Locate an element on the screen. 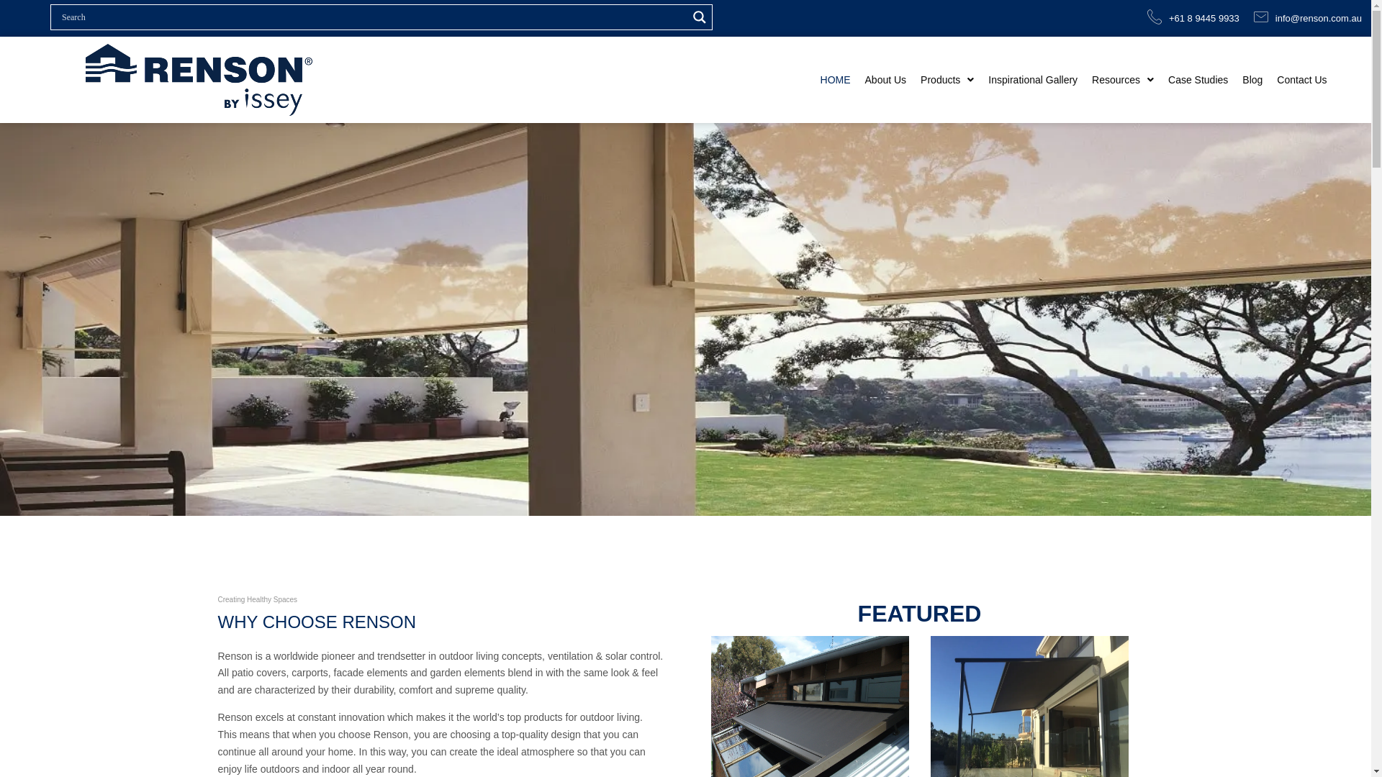 The width and height of the screenshot is (1382, 777). About Us is located at coordinates (886, 79).